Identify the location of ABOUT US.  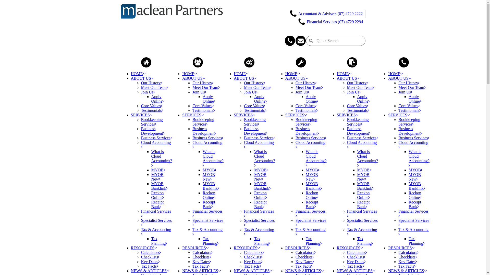
(142, 78).